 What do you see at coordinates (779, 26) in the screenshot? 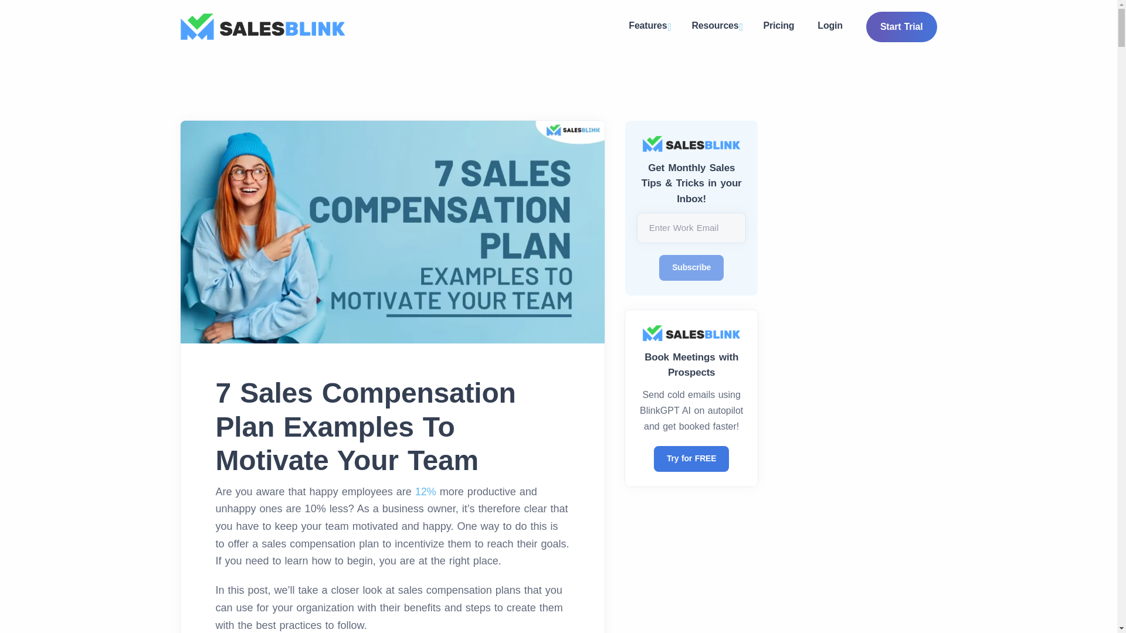
I see `Pricing` at bounding box center [779, 26].